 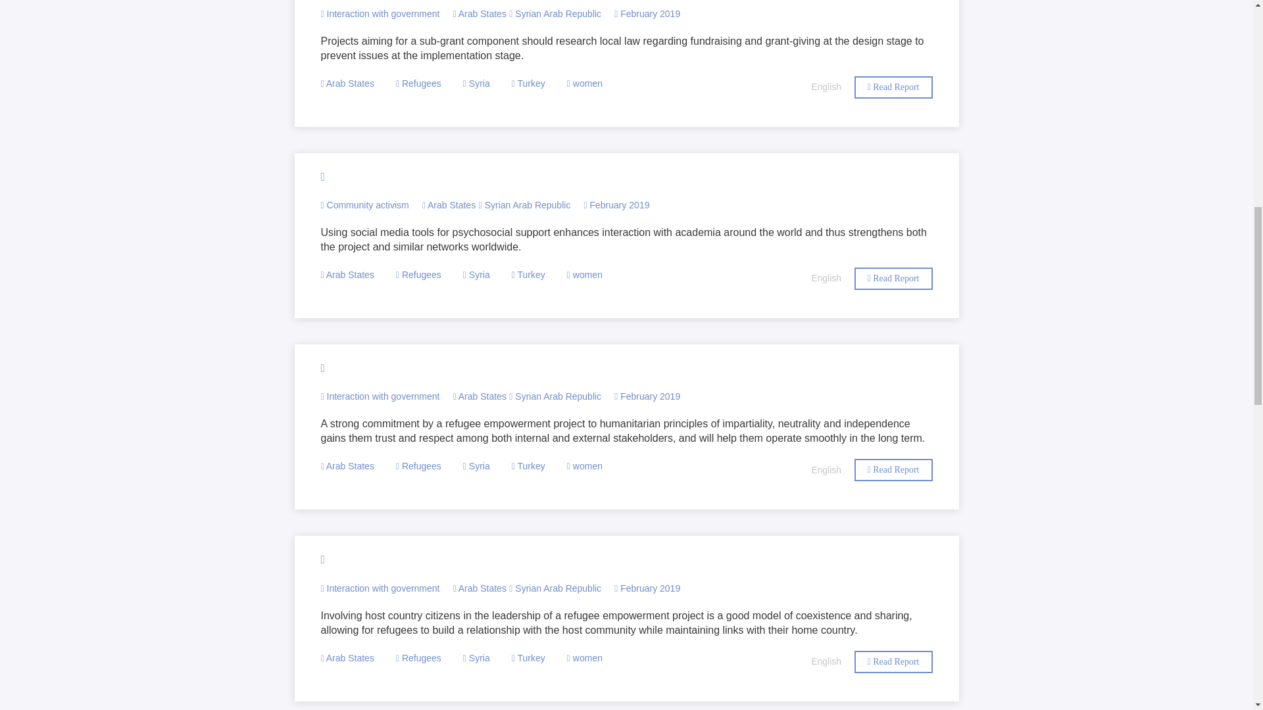 I want to click on women, so click(x=584, y=83).